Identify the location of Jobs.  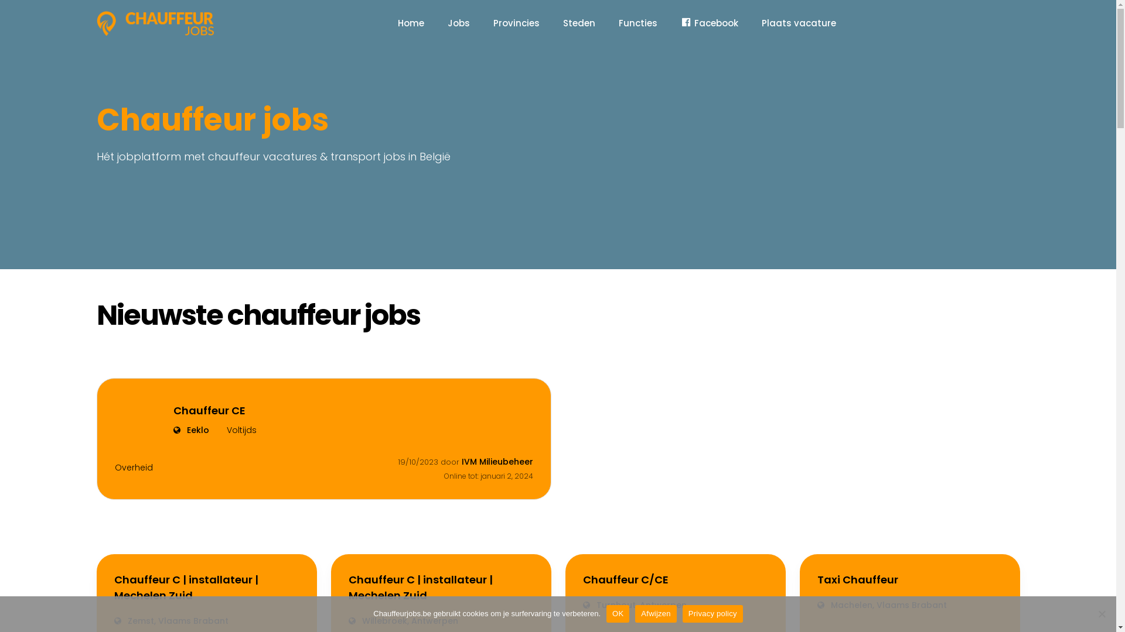
(459, 23).